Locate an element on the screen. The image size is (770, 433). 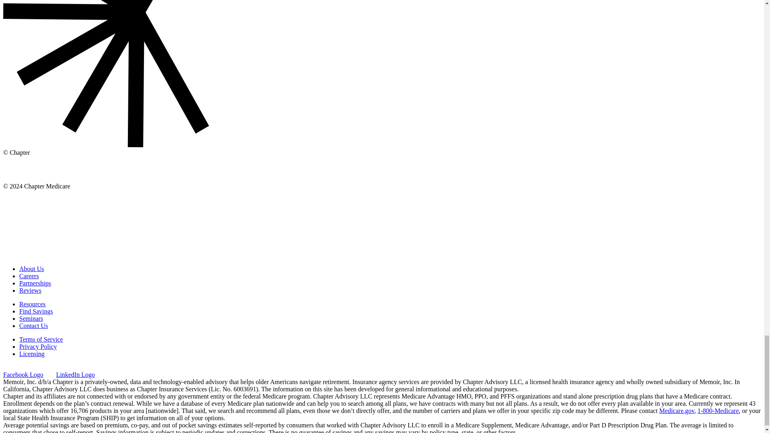
Reviews is located at coordinates (30, 290).